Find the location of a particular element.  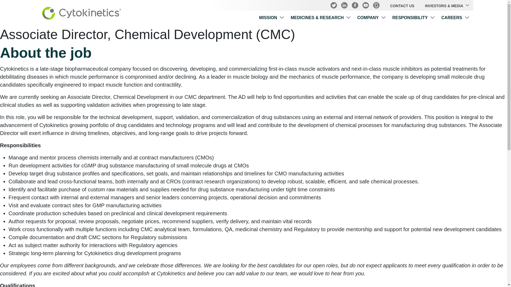

Twitter is located at coordinates (334, 5).